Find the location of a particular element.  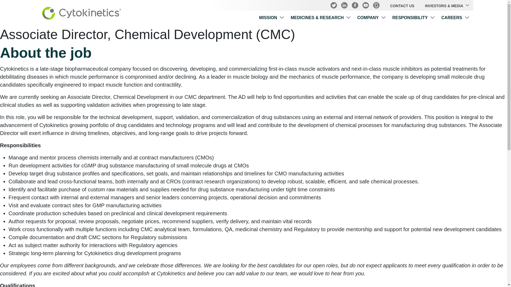

Twitter is located at coordinates (334, 5).